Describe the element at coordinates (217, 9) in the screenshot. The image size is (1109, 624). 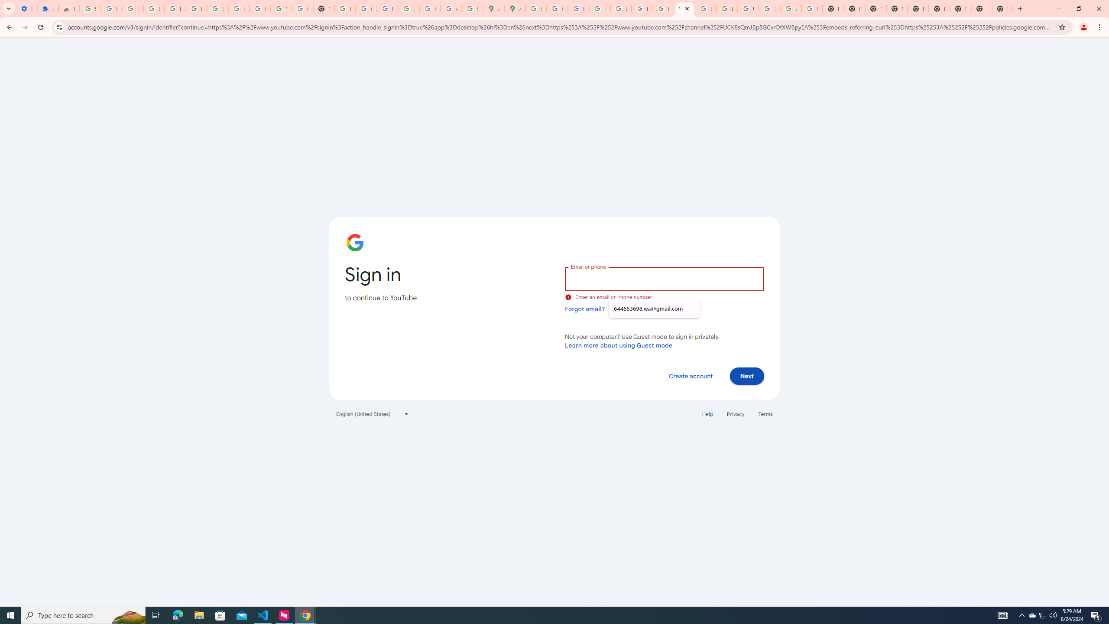
I see `Sign in - Google Accounts` at that location.